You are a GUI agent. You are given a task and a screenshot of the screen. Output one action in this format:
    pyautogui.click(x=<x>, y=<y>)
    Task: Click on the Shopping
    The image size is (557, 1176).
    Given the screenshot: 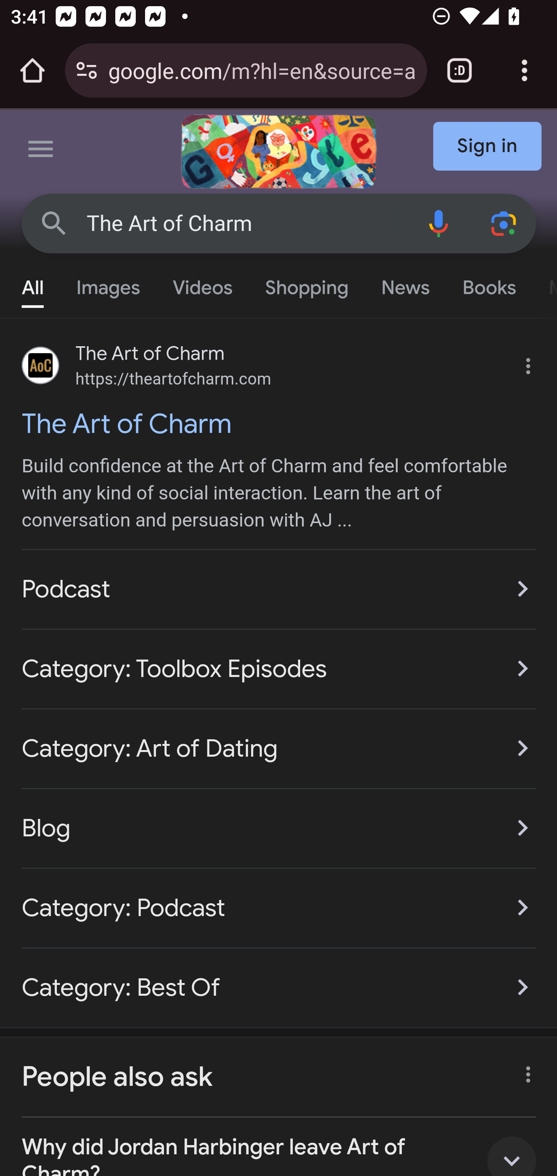 What is the action you would take?
    pyautogui.click(x=306, y=284)
    